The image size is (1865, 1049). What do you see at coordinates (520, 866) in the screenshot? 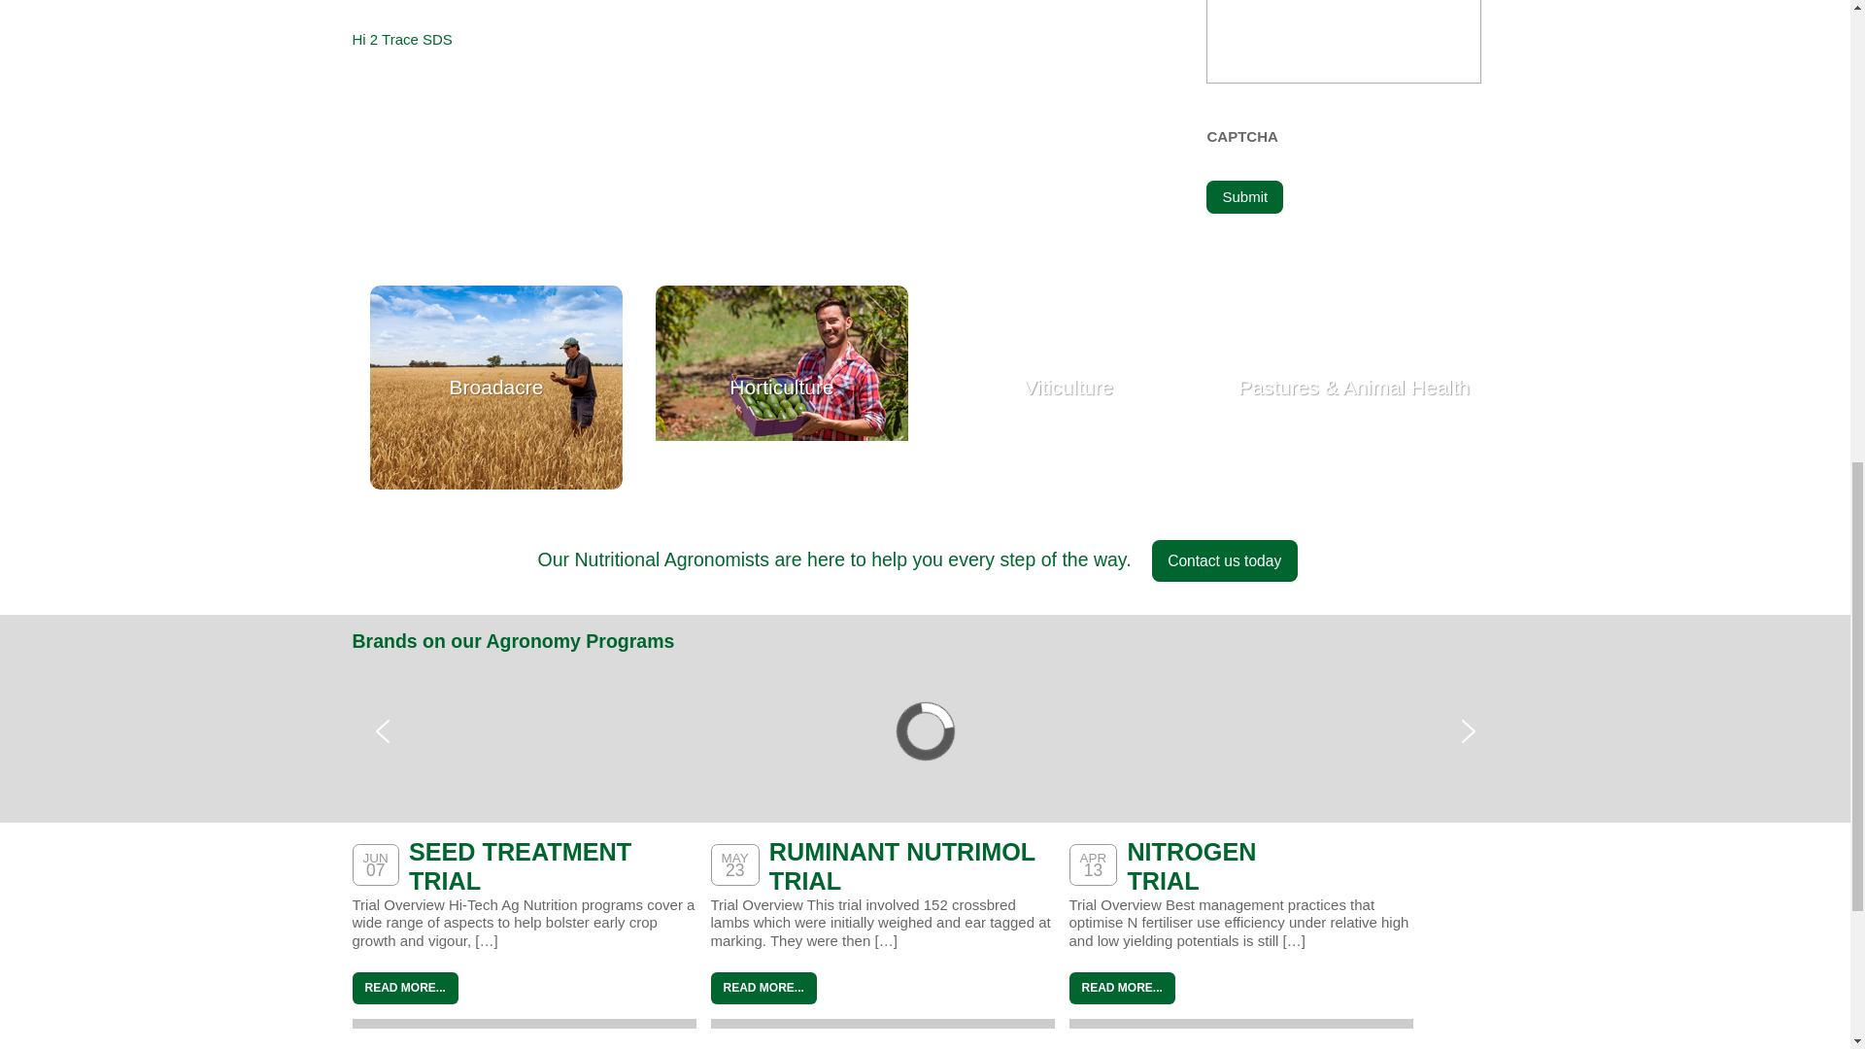
I see `SEED TREATMENT TRIAL` at bounding box center [520, 866].